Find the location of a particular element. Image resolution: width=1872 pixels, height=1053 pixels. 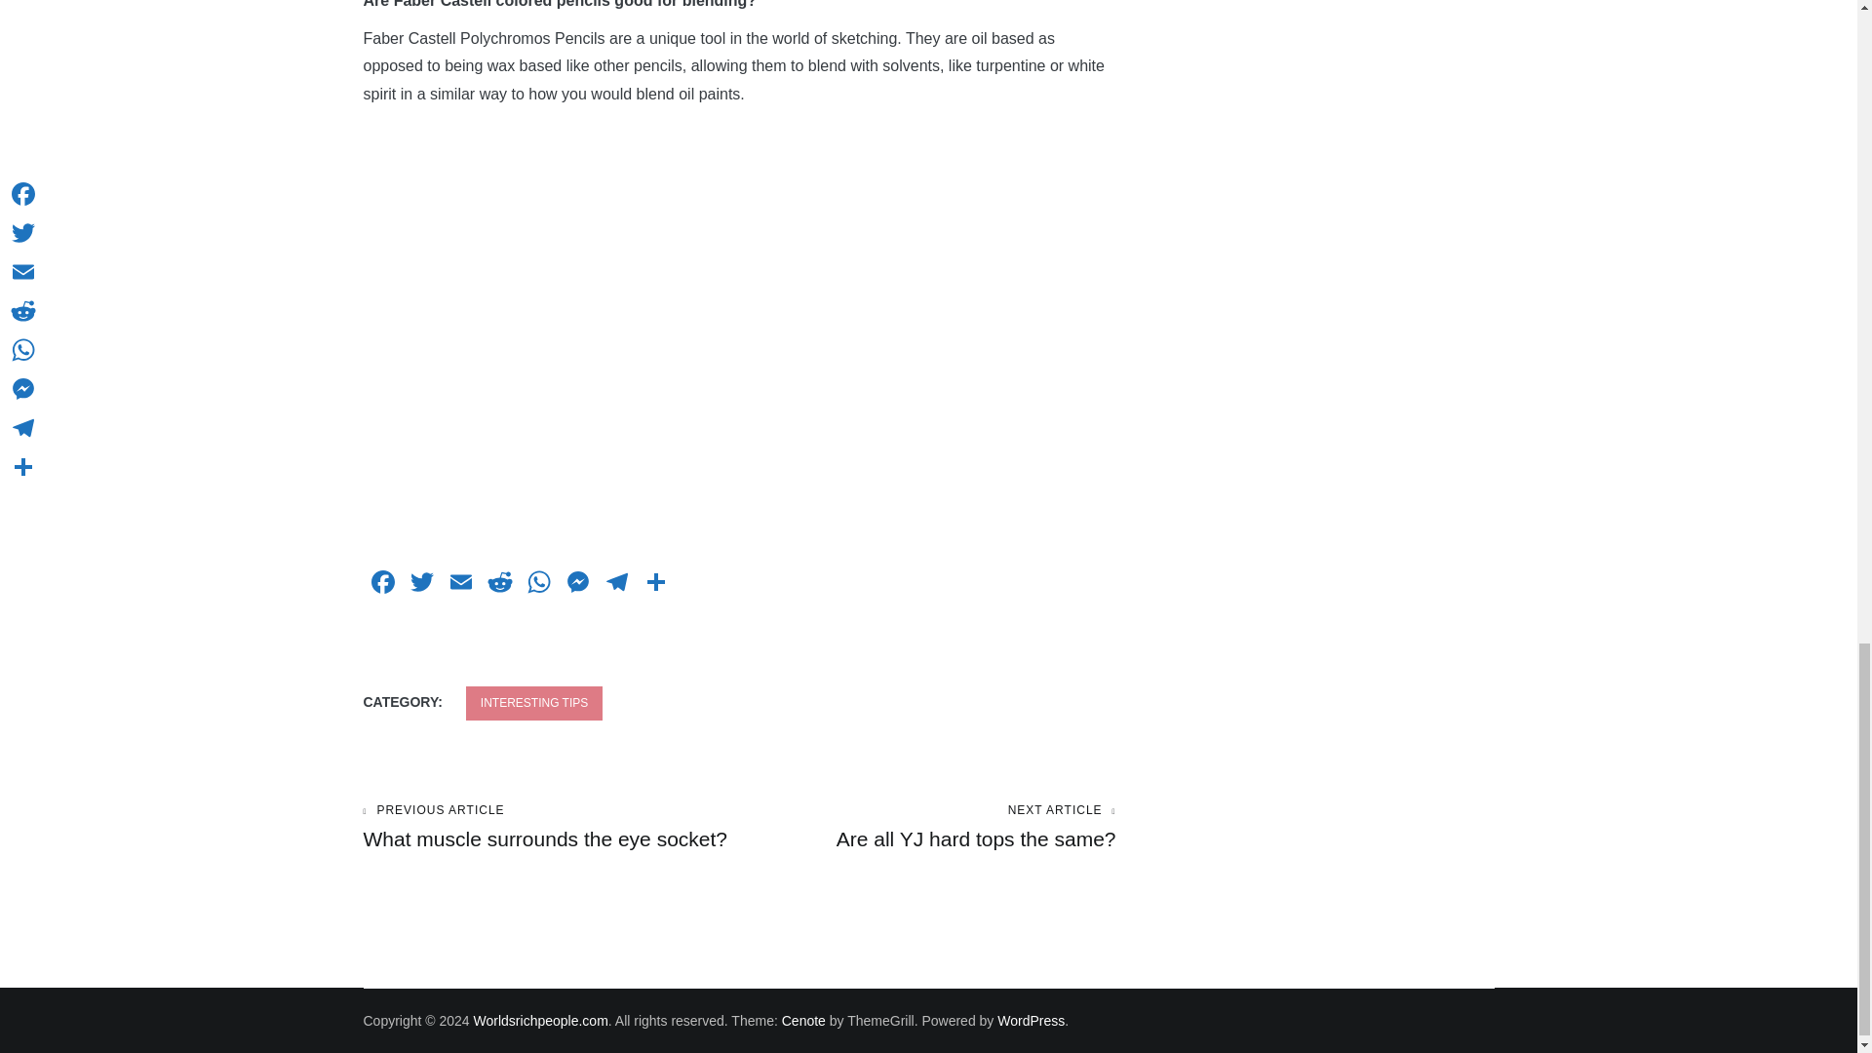

Email is located at coordinates (459, 584).